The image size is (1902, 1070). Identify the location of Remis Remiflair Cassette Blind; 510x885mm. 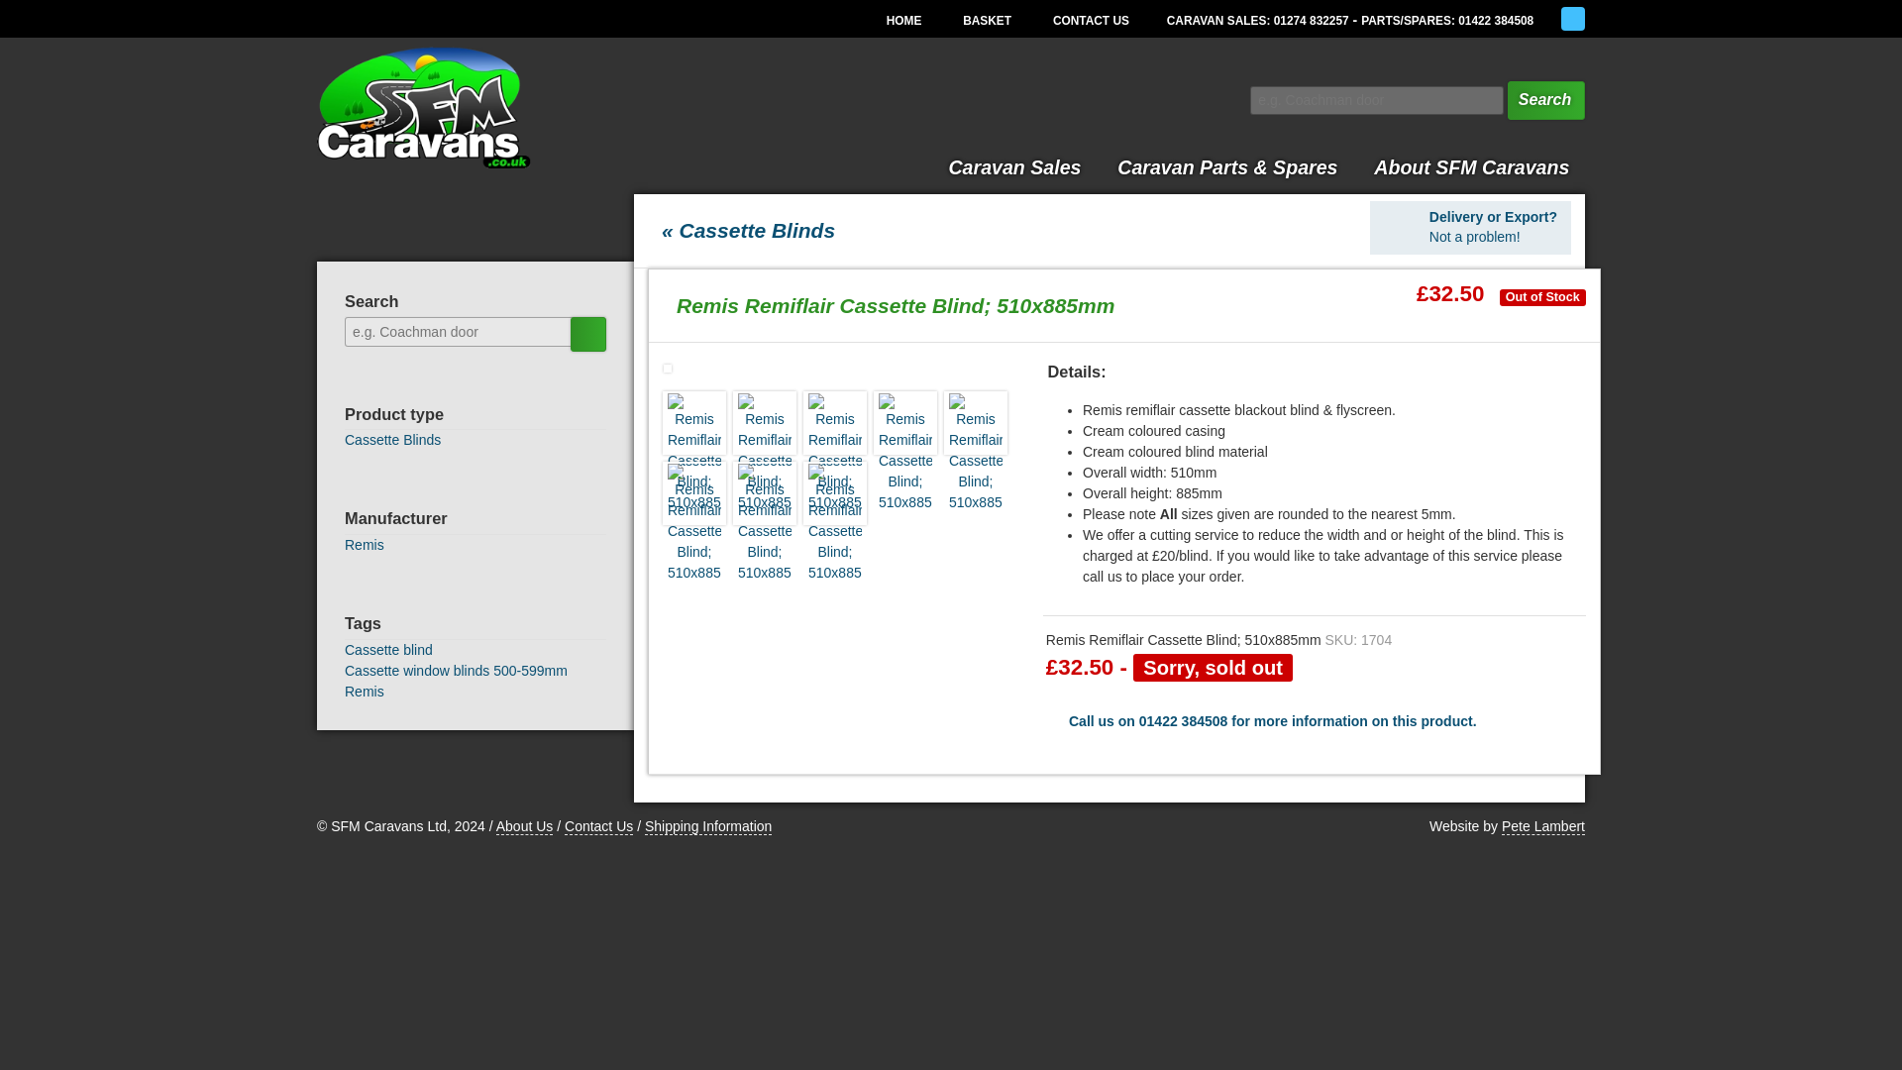
(765, 423).